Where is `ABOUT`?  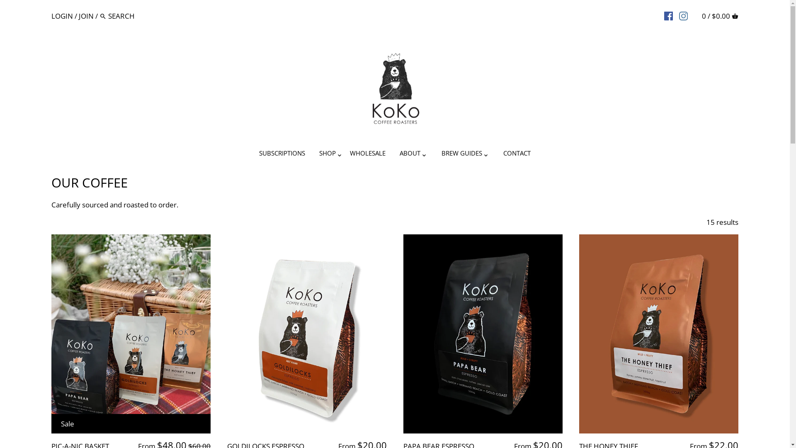
ABOUT is located at coordinates (410, 155).